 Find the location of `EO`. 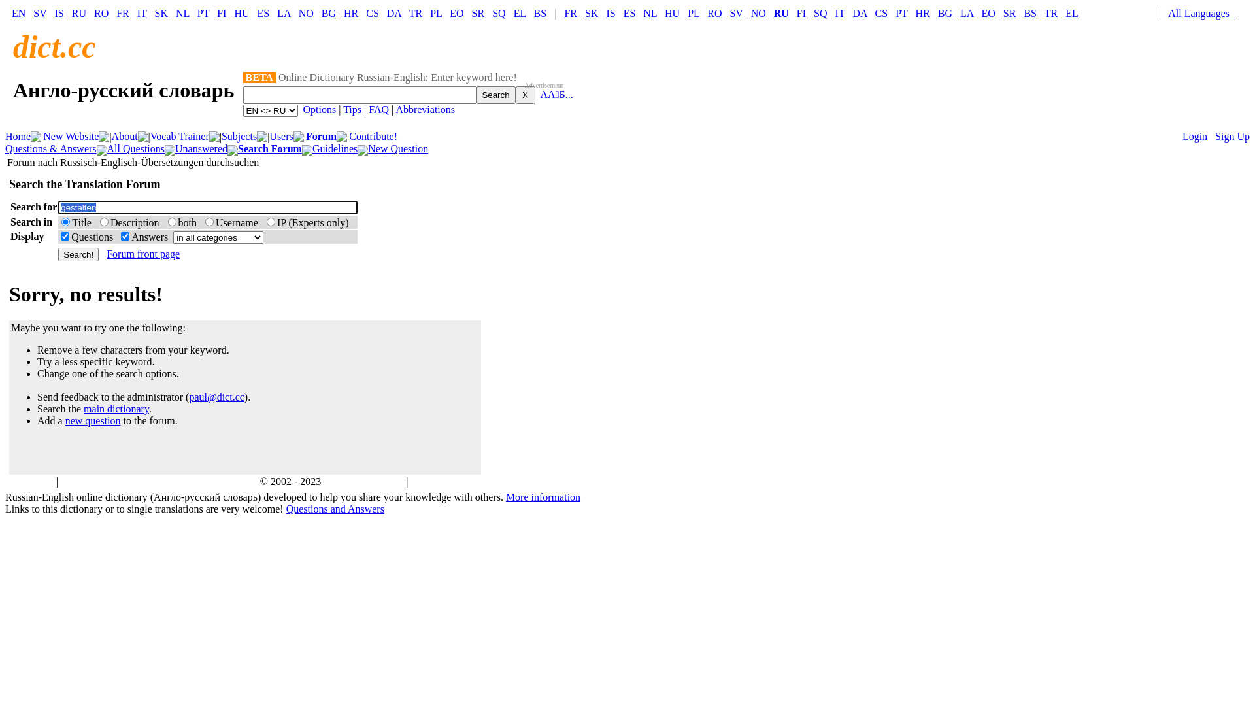

EO is located at coordinates (988, 13).